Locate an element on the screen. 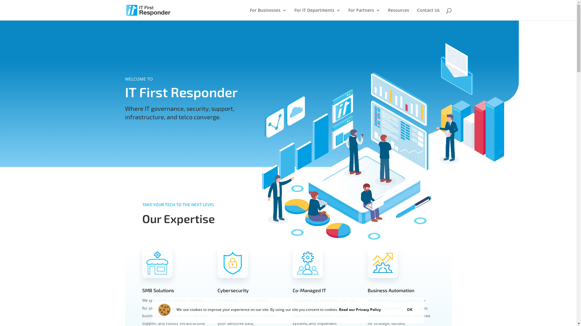 The width and height of the screenshot is (581, 326). Home 1 is located at coordinates (157, 276).